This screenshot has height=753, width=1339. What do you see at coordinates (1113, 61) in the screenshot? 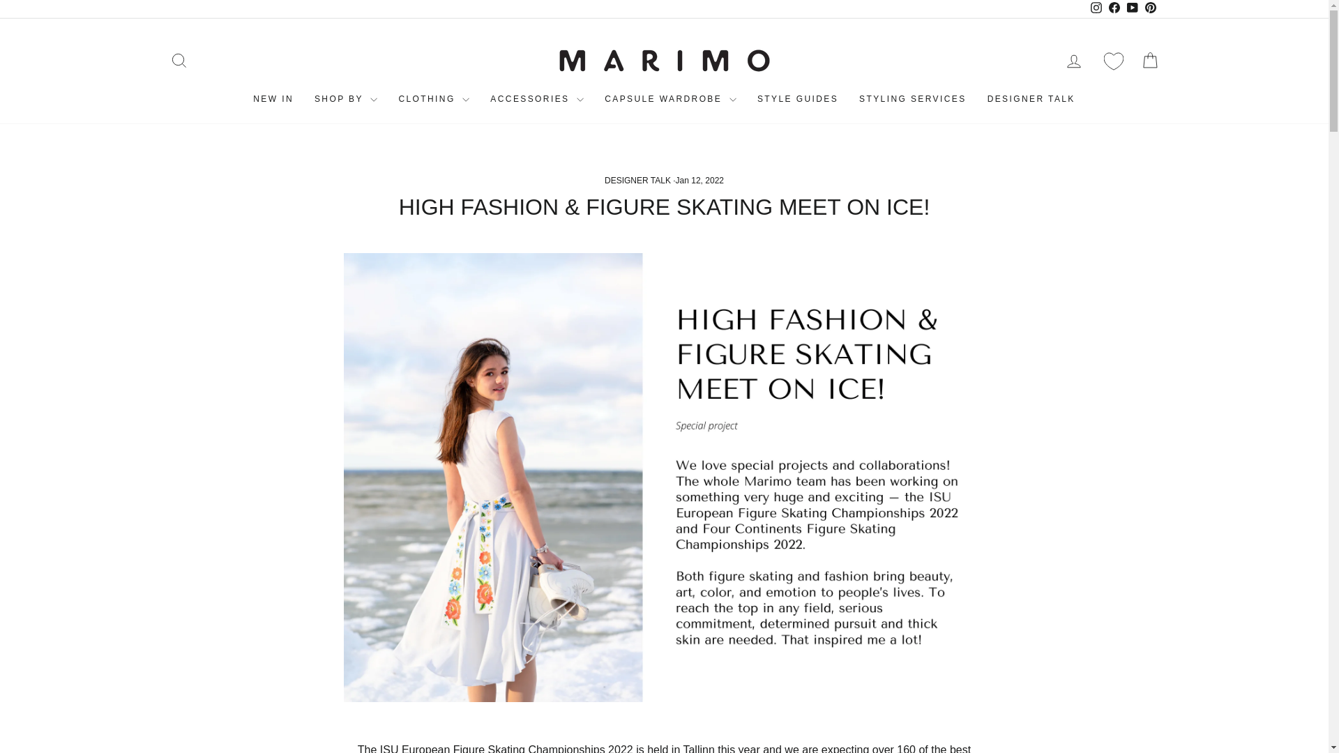
I see `WISHLIST` at bounding box center [1113, 61].